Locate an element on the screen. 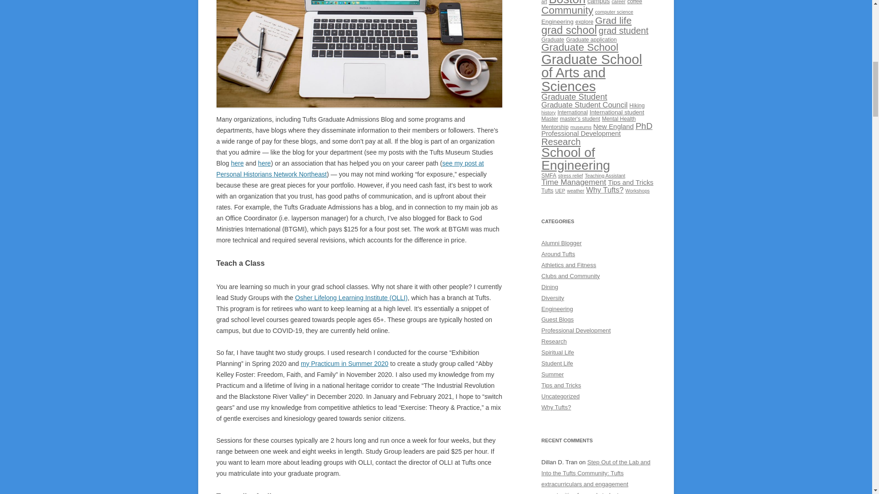 Image resolution: width=879 pixels, height=494 pixels. here is located at coordinates (265, 163).